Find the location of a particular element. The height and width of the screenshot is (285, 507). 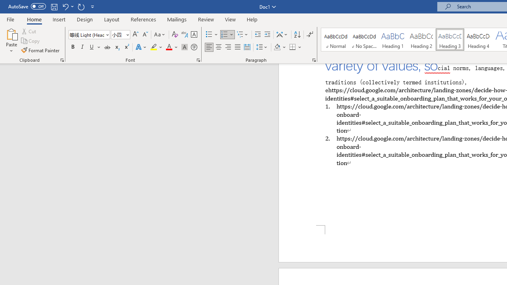

Italic is located at coordinates (82, 47).